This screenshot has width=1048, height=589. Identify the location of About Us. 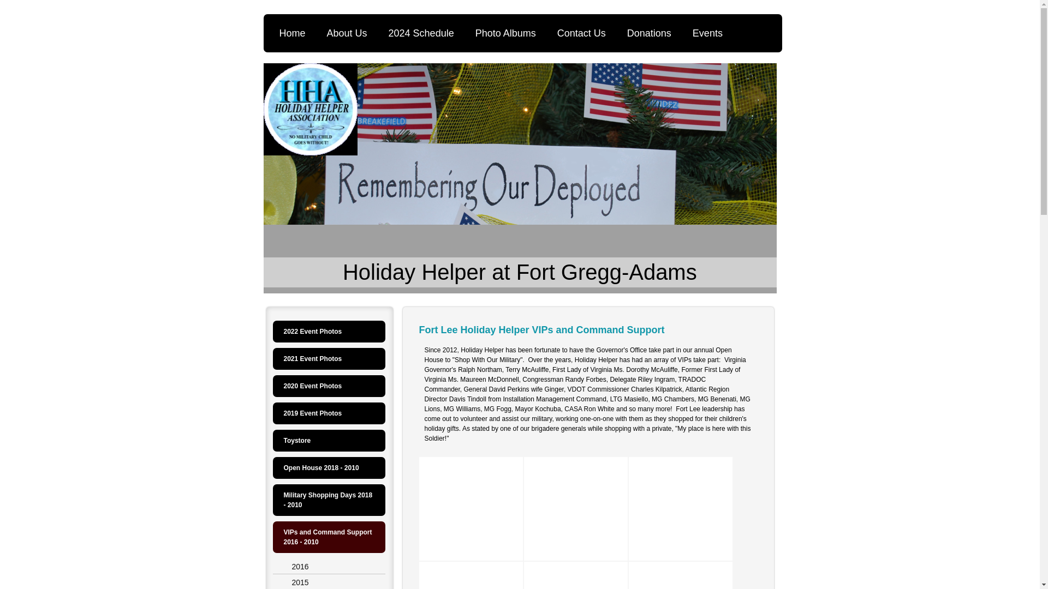
(349, 33).